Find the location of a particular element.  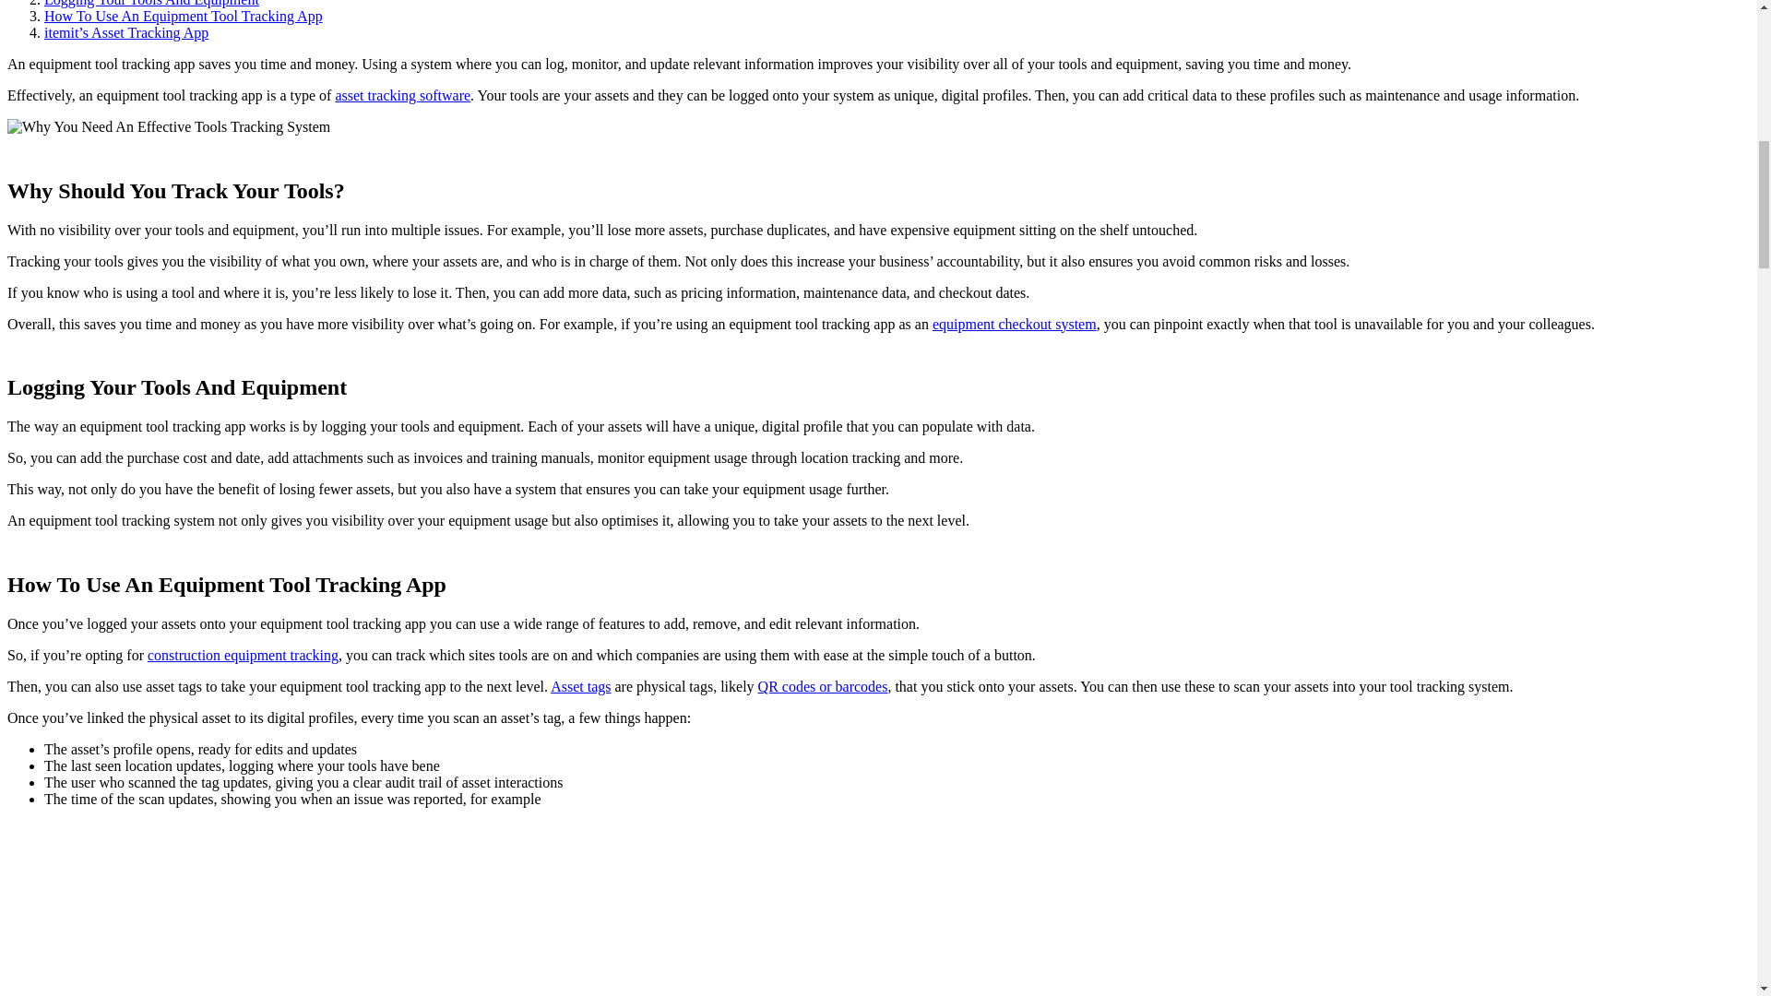

YouTube video player is located at coordinates (505, 909).